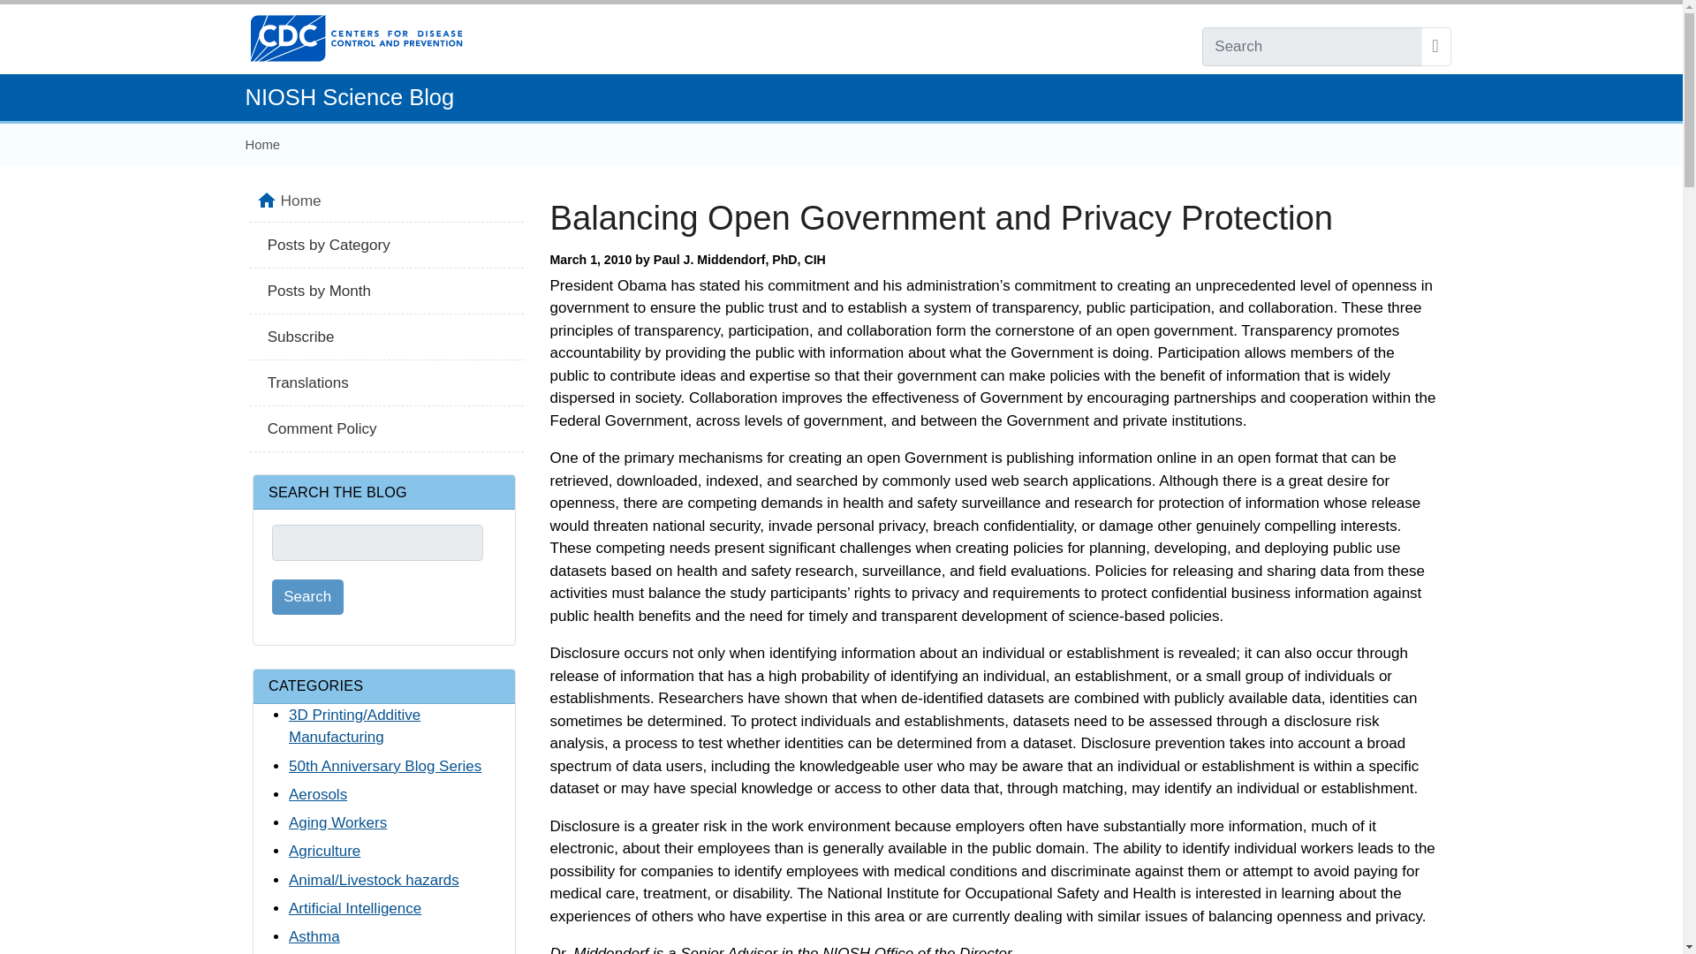  I want to click on Home, so click(263, 145).